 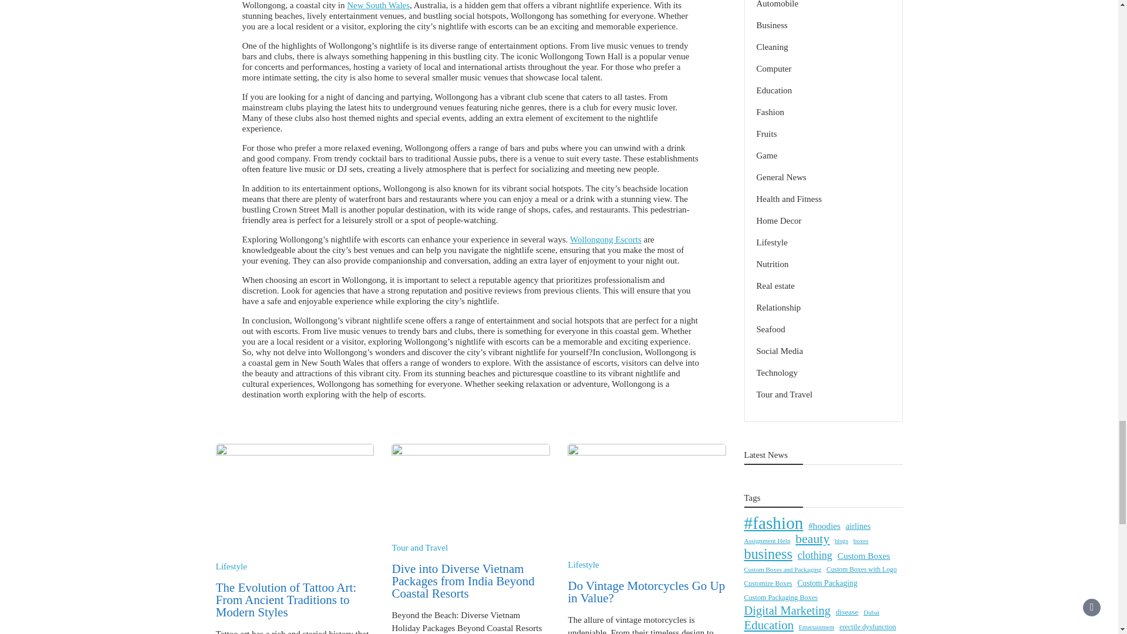 I want to click on Wollongong Escorts, so click(x=606, y=239).